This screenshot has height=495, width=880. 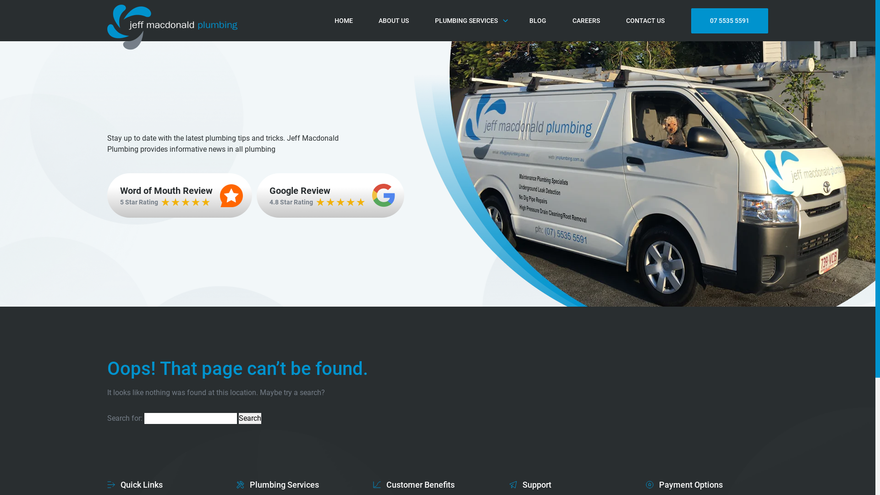 I want to click on CONTACT US, so click(x=645, y=21).